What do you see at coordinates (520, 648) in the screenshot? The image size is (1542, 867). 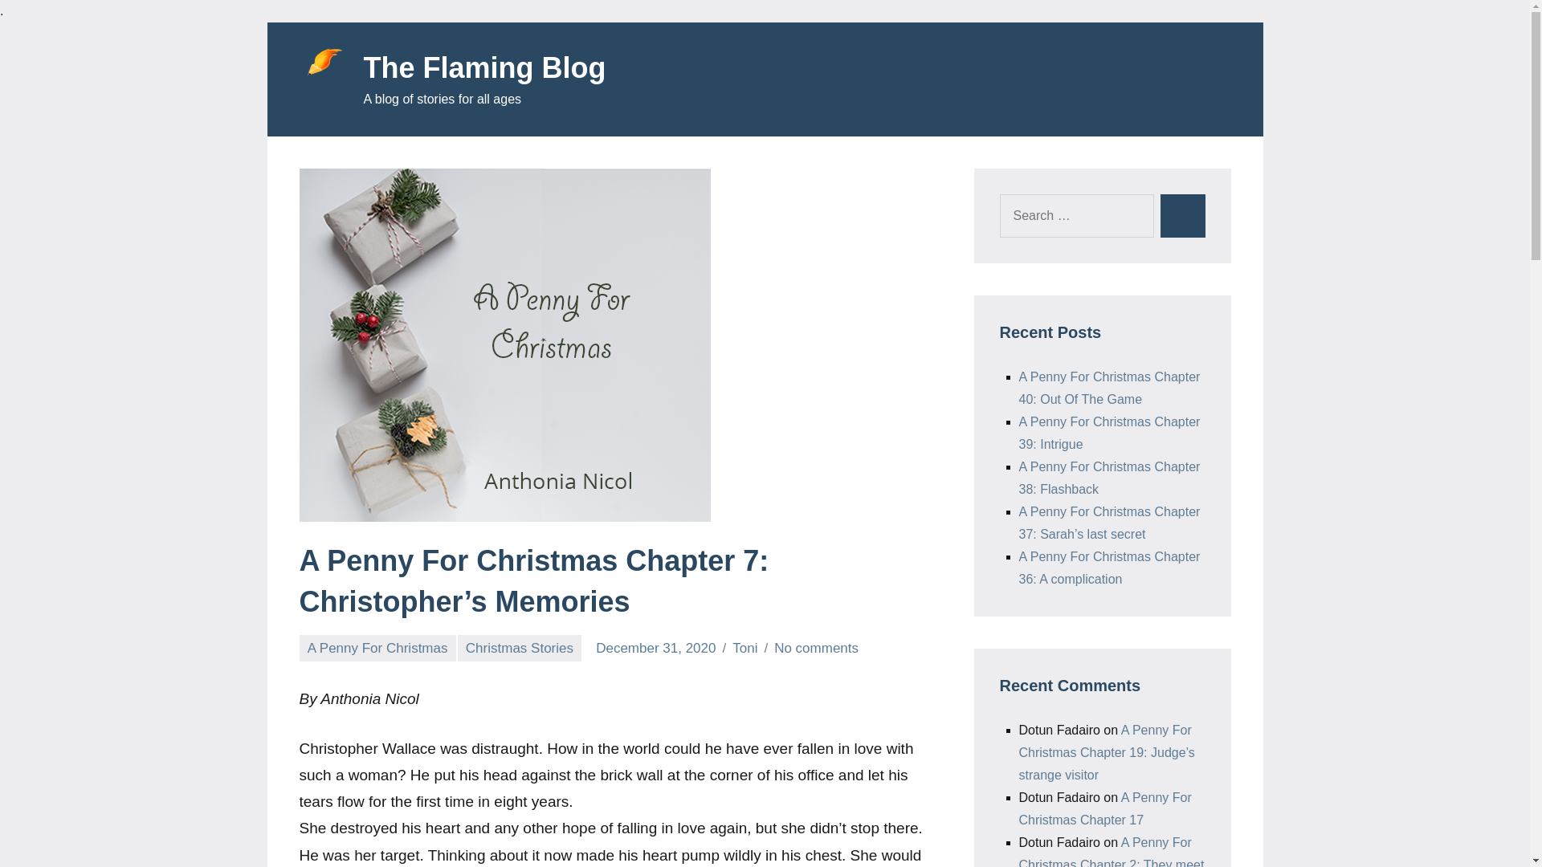 I see `Christmas Stories` at bounding box center [520, 648].